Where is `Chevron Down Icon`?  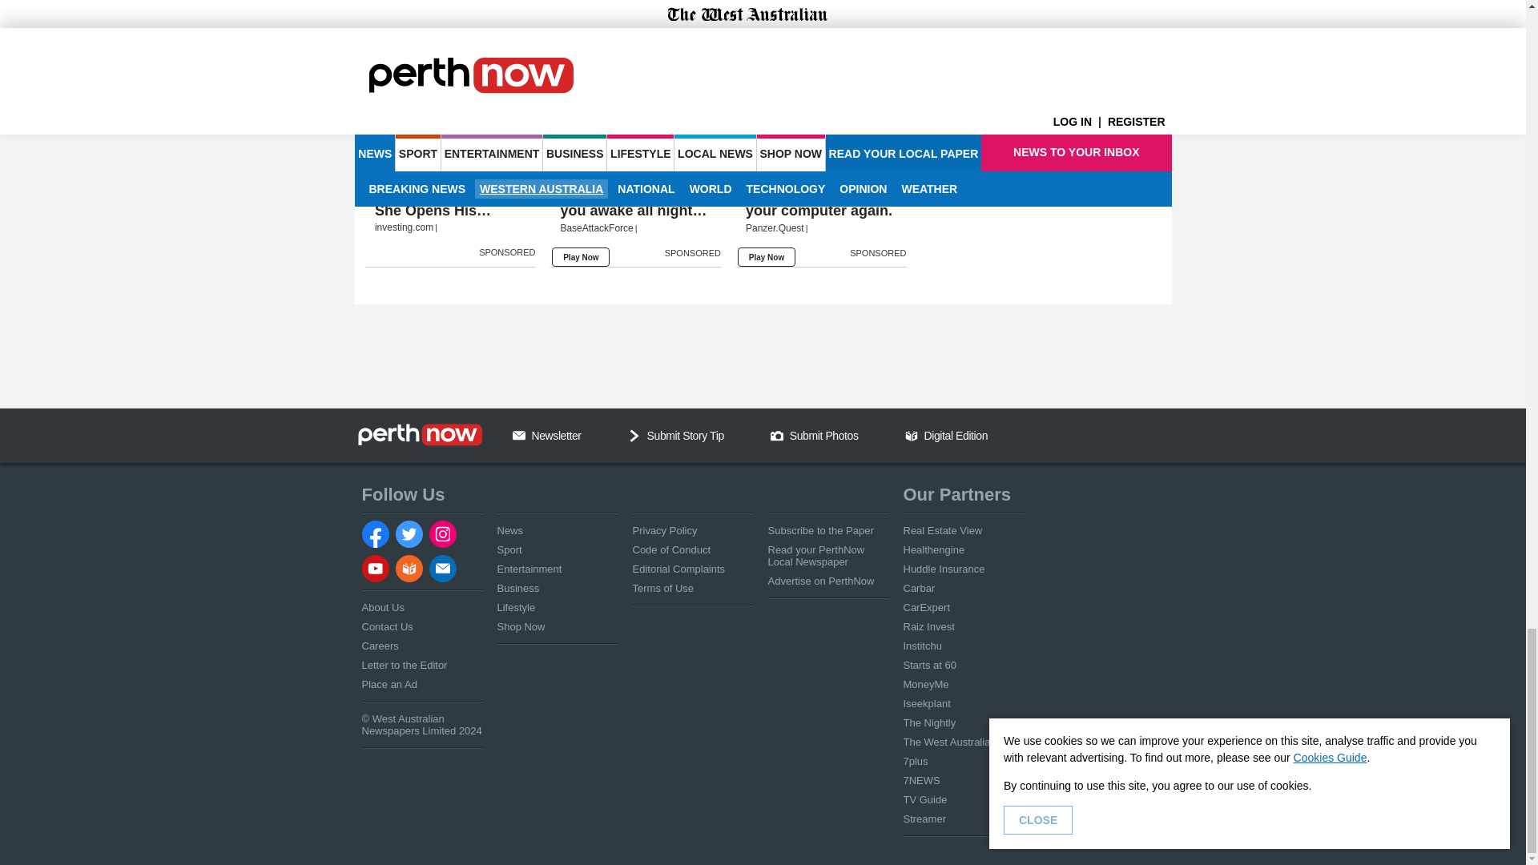
Chevron Down Icon is located at coordinates (634, 435).